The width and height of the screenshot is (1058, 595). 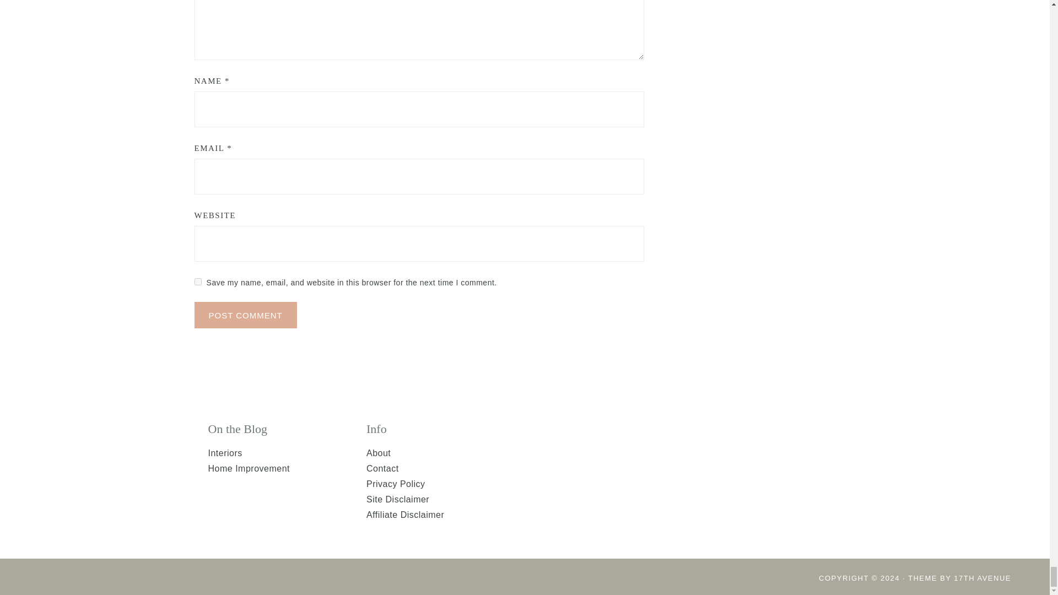 I want to click on yes, so click(x=197, y=282).